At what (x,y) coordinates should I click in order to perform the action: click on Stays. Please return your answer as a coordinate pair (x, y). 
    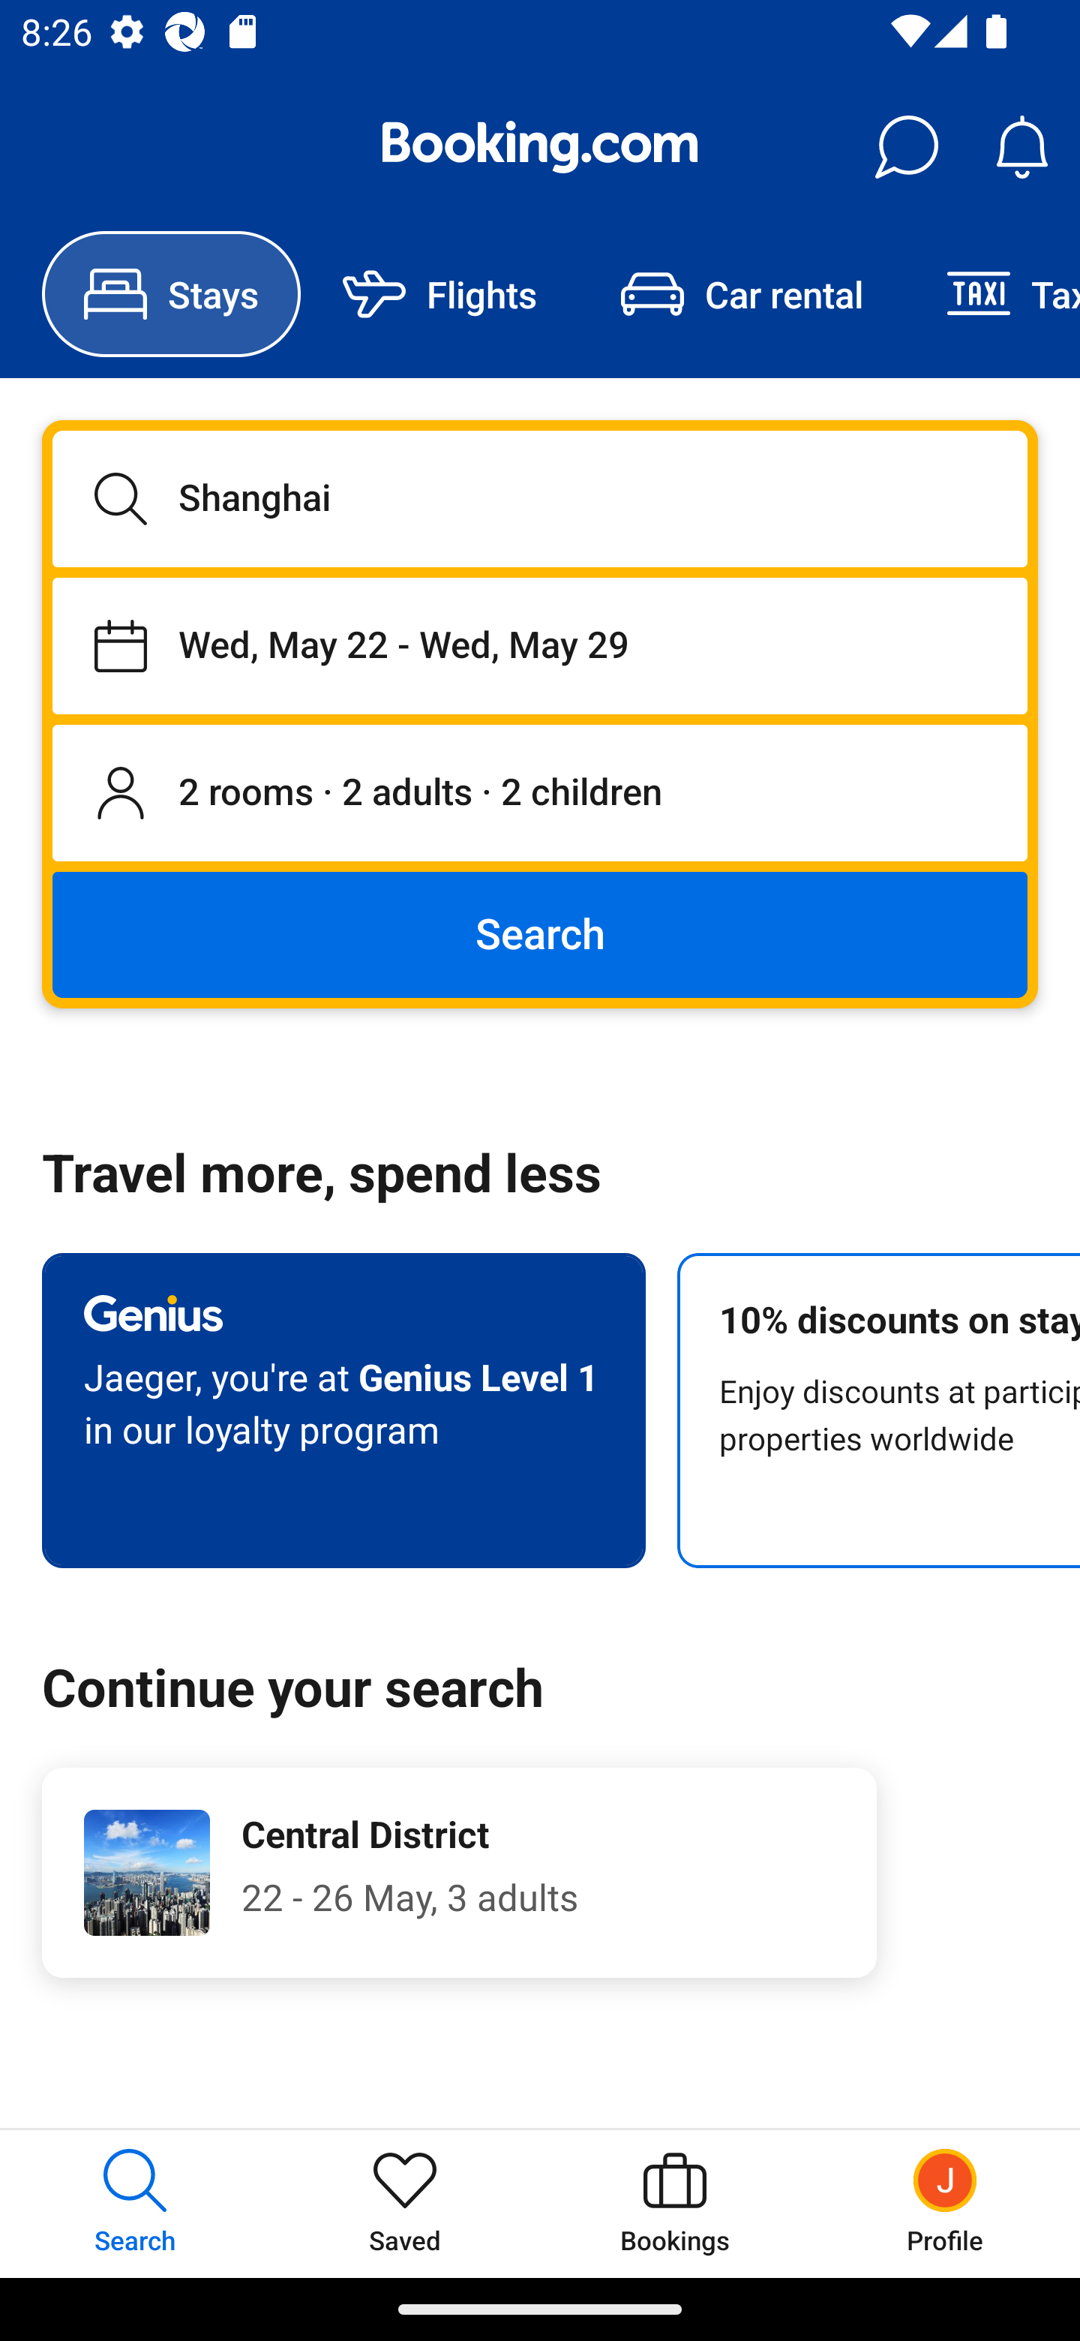
    Looking at the image, I should click on (171, 294).